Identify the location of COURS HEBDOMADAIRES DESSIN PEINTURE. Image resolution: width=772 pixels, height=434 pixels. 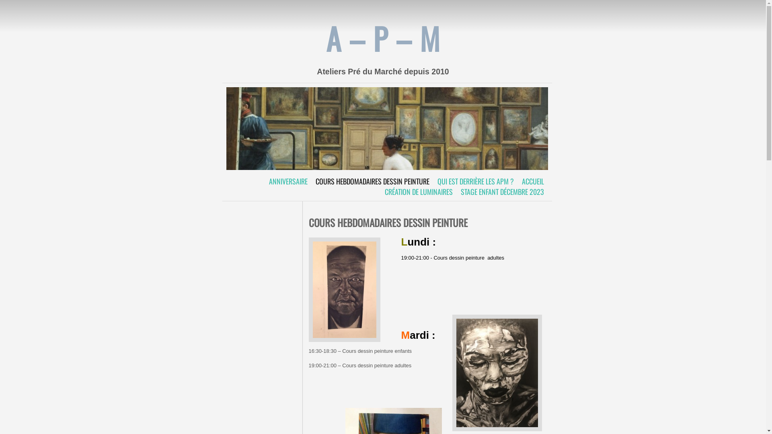
(372, 181).